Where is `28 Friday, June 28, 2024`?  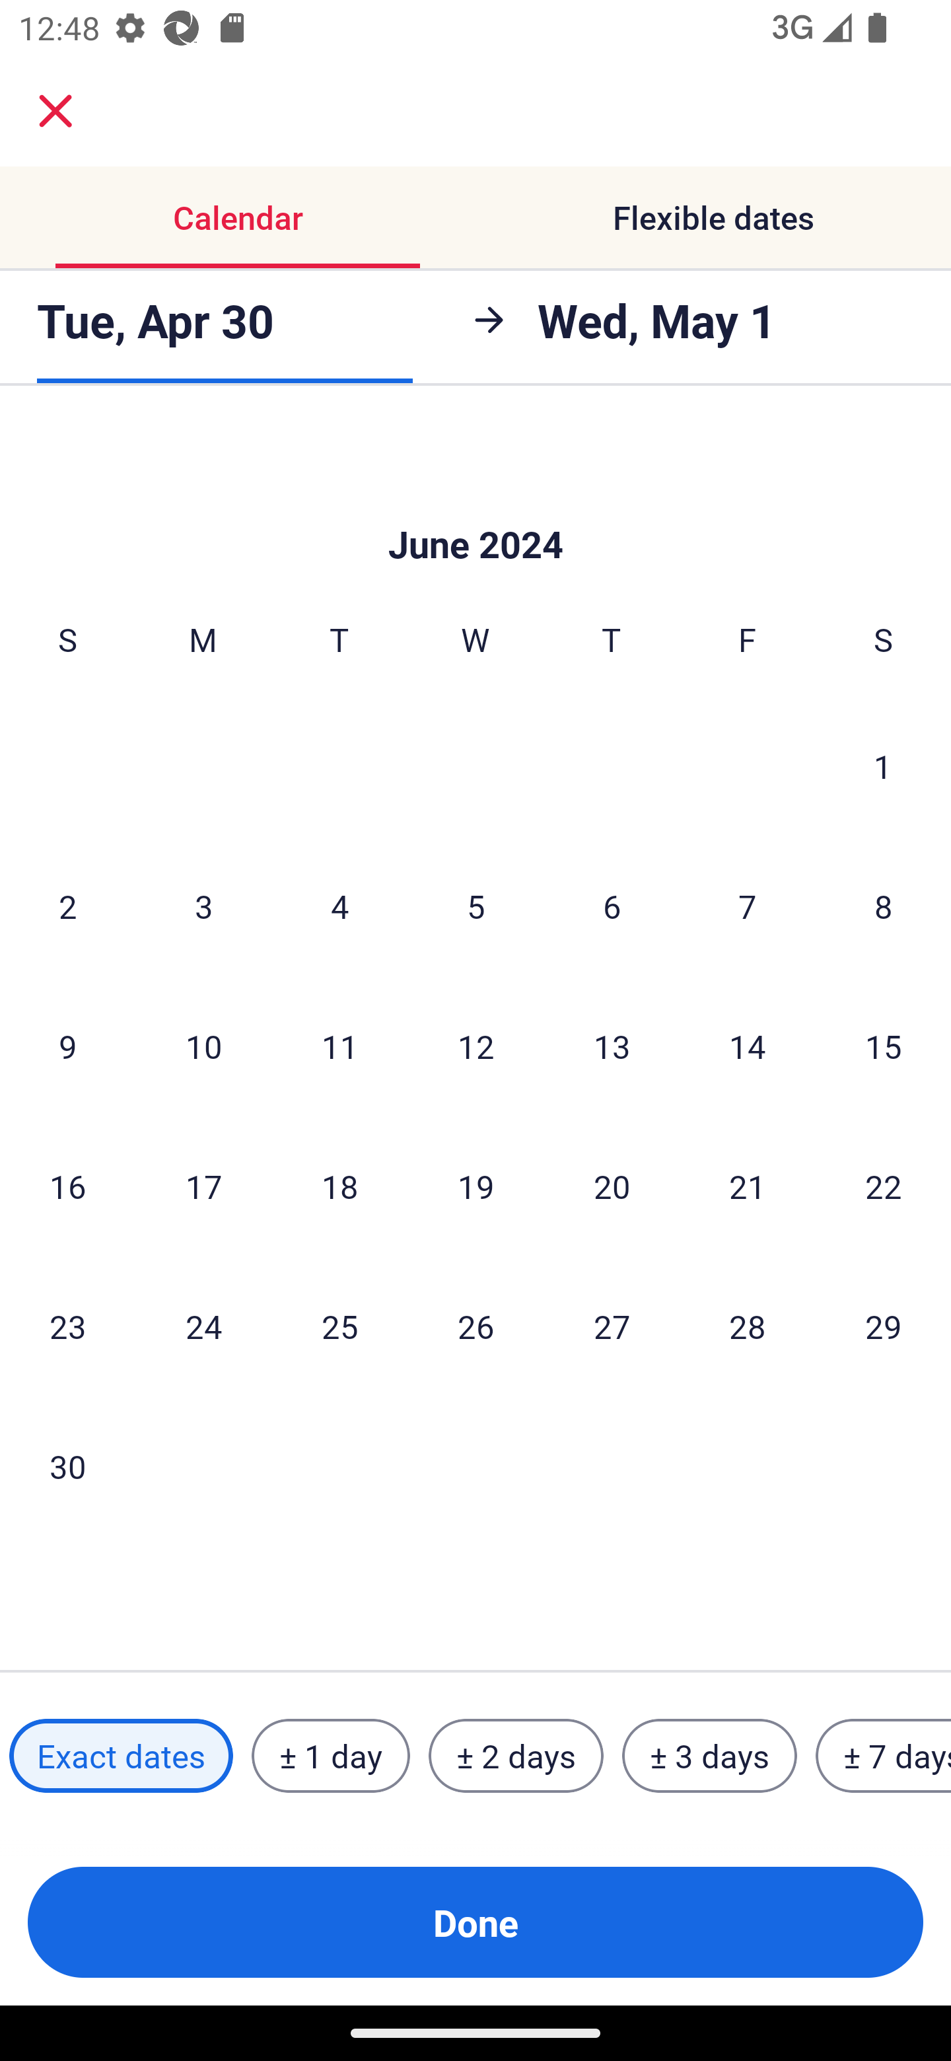
28 Friday, June 28, 2024 is located at coordinates (748, 1326).